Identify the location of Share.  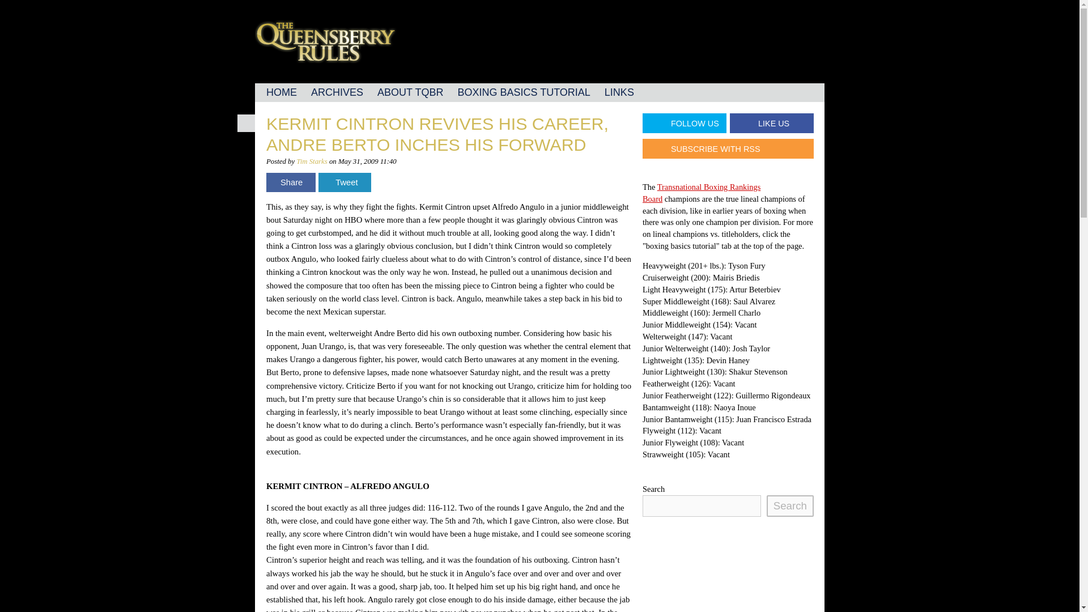
(291, 182).